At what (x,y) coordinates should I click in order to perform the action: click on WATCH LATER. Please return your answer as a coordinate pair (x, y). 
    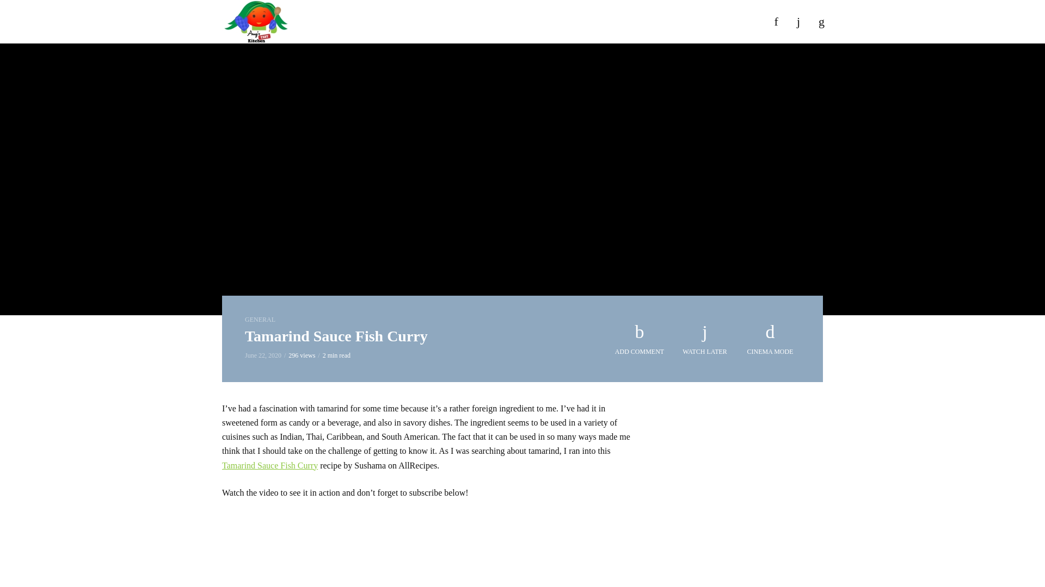
    Looking at the image, I should click on (704, 339).